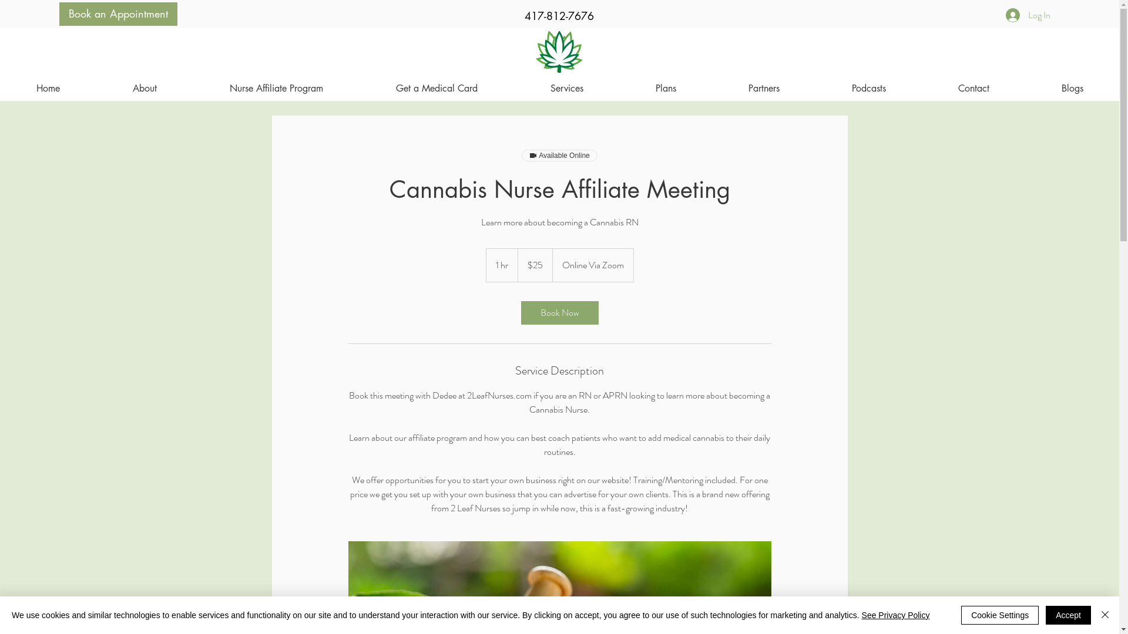  What do you see at coordinates (666, 88) in the screenshot?
I see `Plans` at bounding box center [666, 88].